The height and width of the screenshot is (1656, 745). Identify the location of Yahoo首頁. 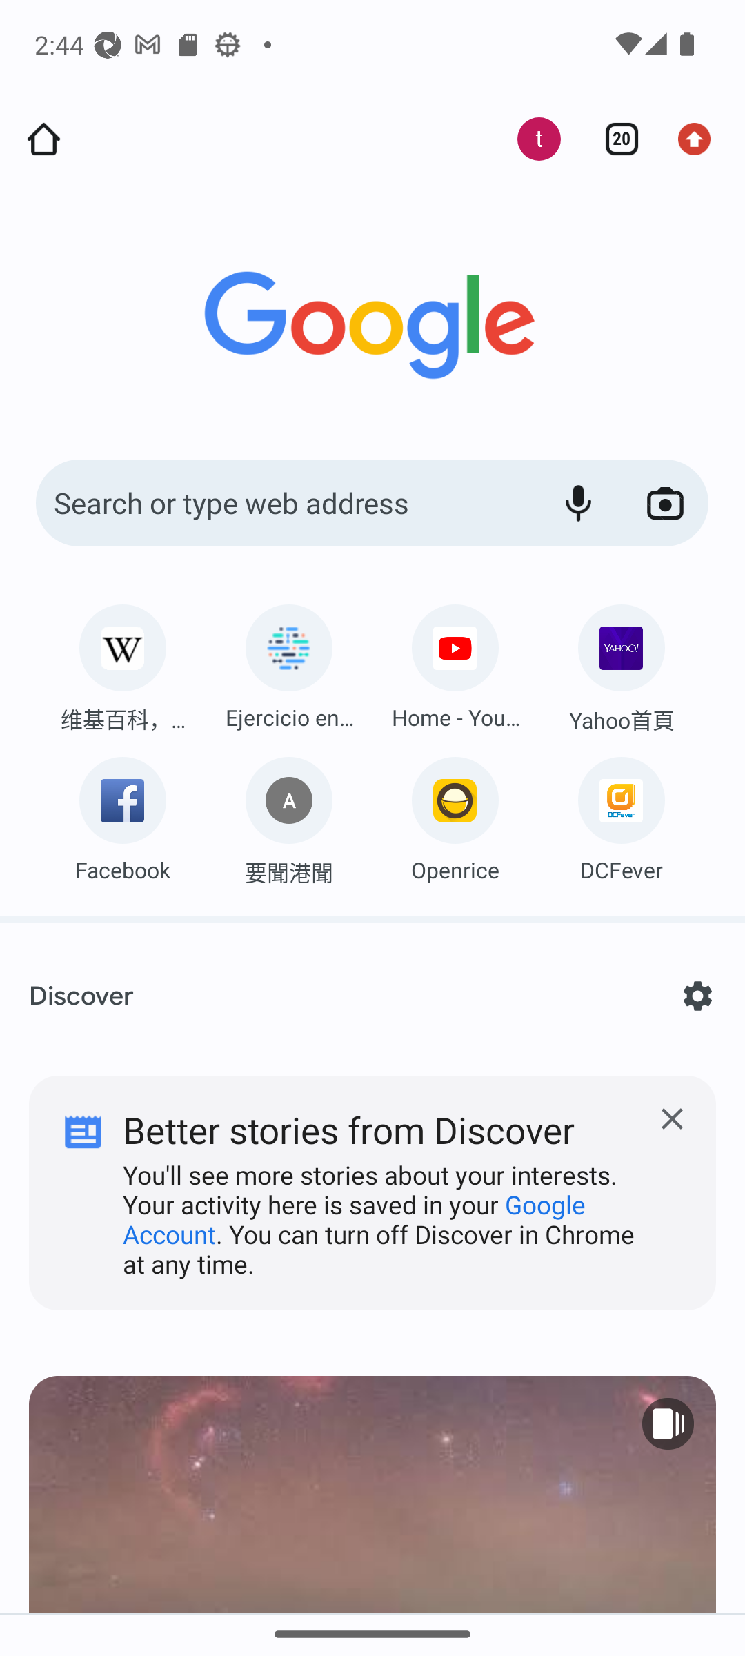
(621, 664).